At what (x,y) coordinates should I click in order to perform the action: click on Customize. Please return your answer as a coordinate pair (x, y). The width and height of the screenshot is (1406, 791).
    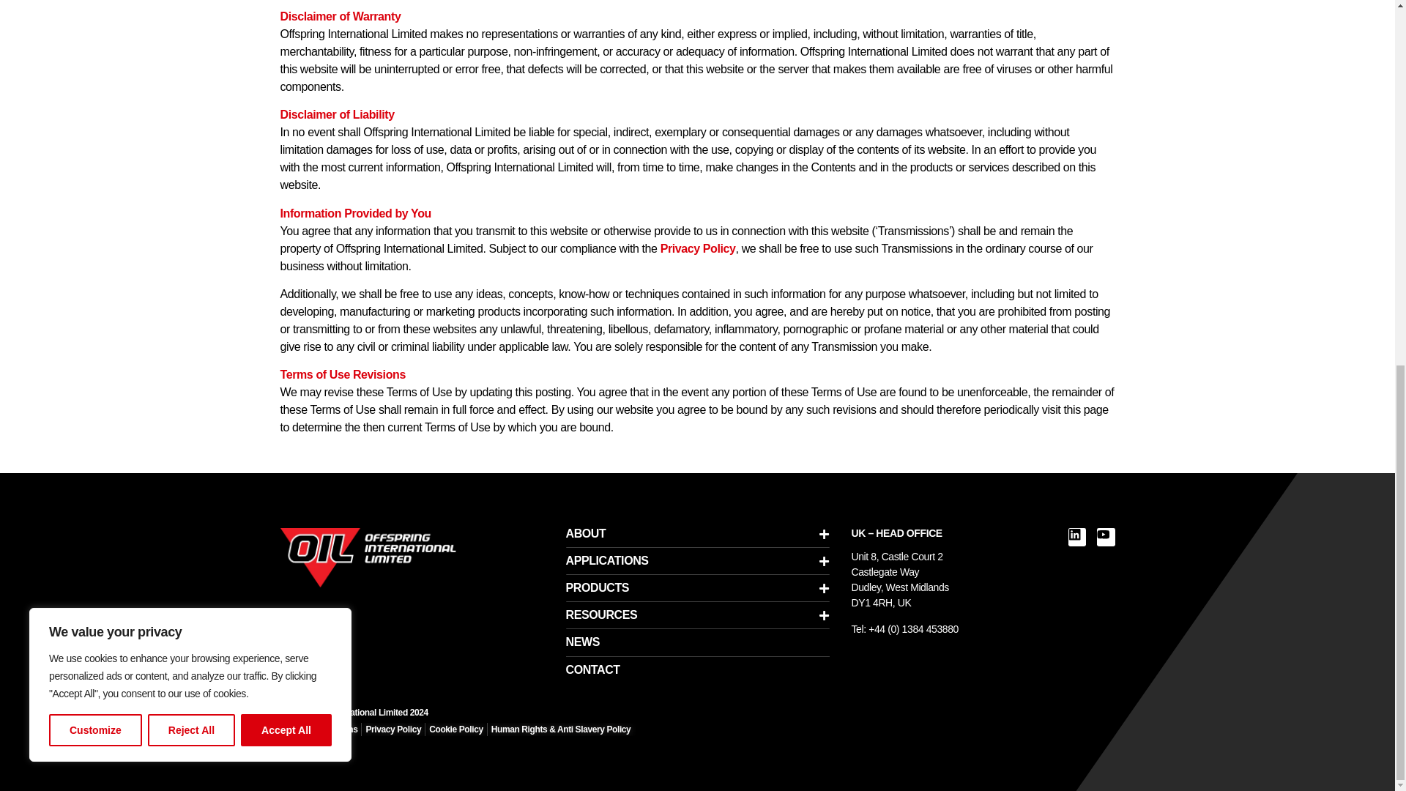
    Looking at the image, I should click on (95, 54).